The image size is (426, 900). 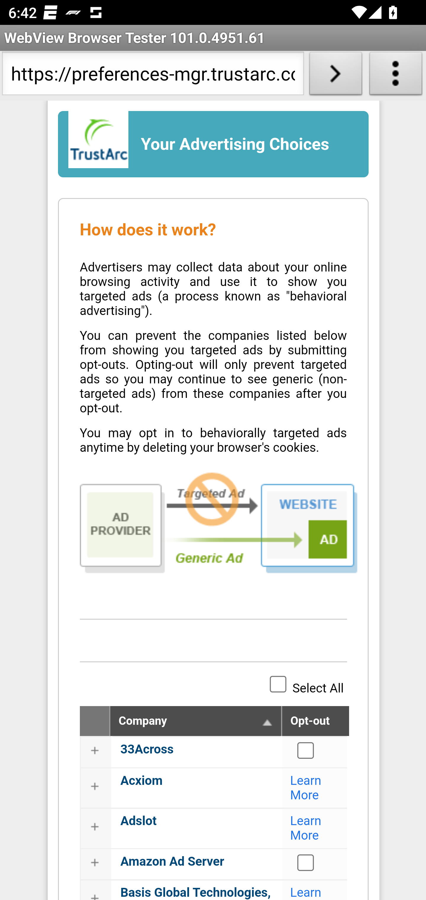 What do you see at coordinates (306, 750) in the screenshot?
I see `33Across` at bounding box center [306, 750].